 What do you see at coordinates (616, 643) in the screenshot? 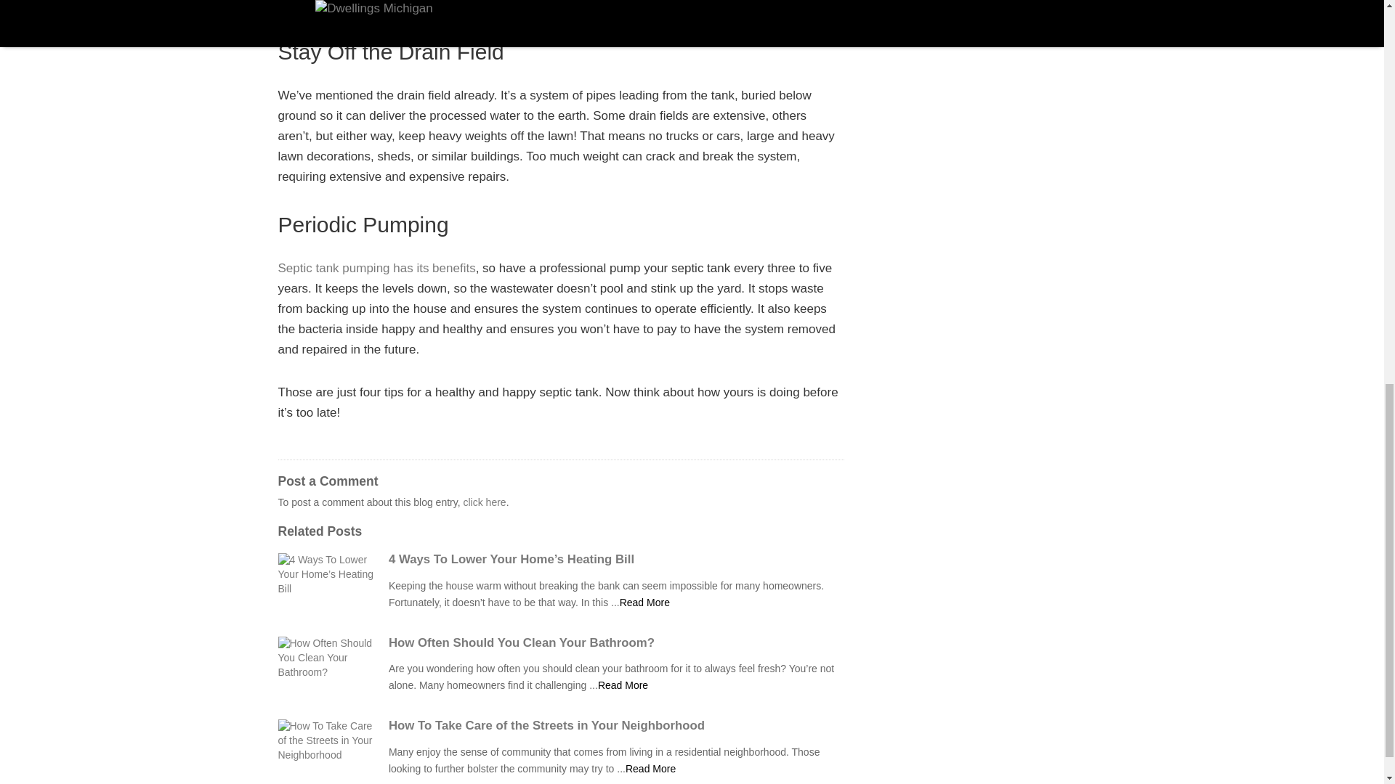
I see `How Often Should You Clean Your Bathroom?` at bounding box center [616, 643].